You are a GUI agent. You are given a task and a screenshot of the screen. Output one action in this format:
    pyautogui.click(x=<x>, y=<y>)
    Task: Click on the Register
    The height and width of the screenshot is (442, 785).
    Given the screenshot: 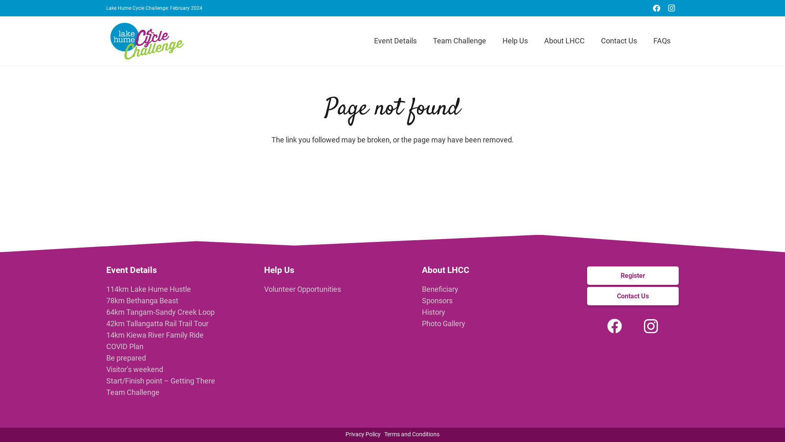 What is the action you would take?
    pyautogui.click(x=633, y=276)
    